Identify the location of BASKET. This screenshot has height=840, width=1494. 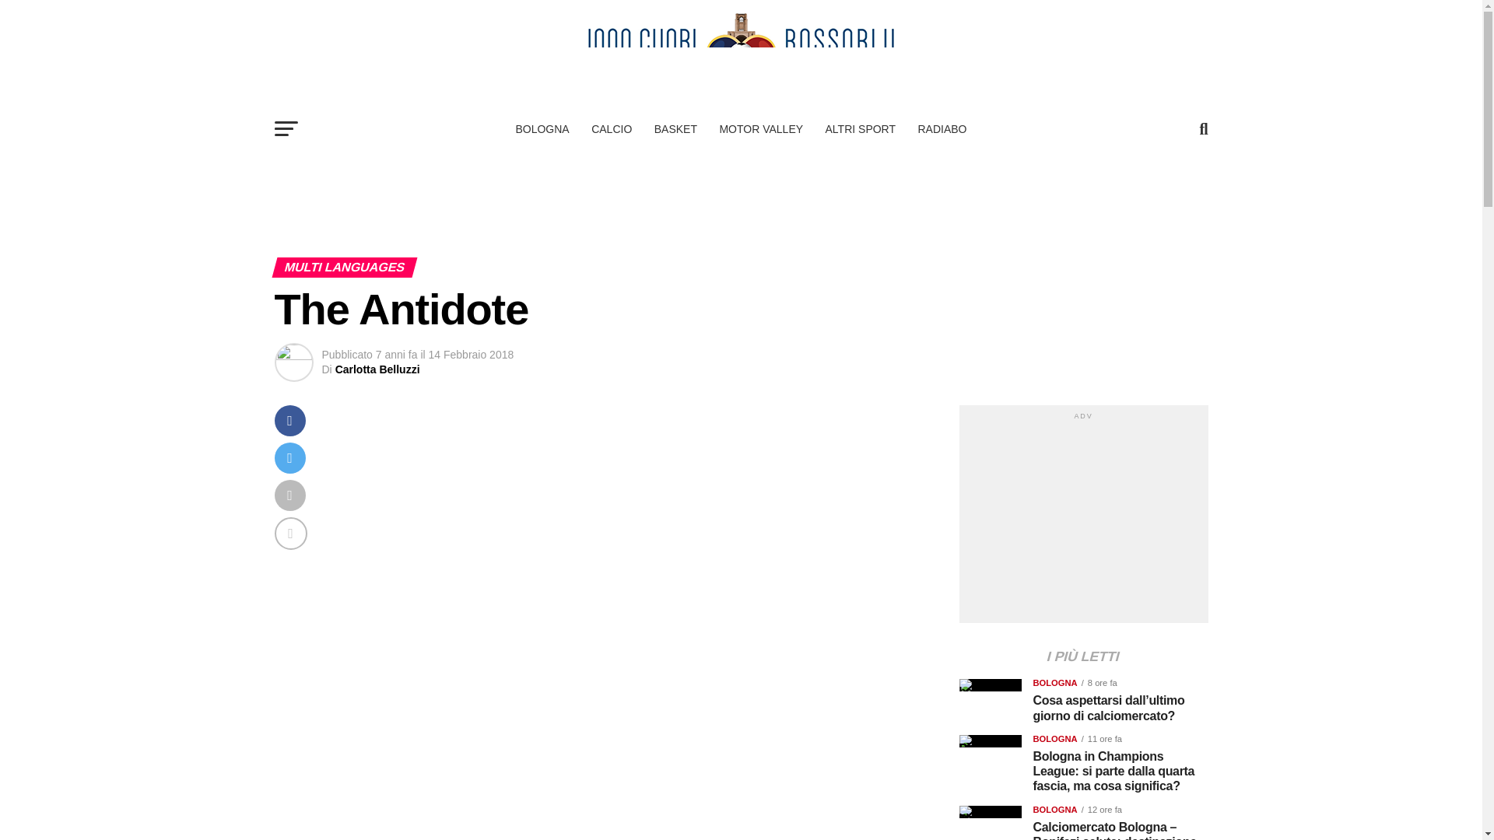
(675, 129).